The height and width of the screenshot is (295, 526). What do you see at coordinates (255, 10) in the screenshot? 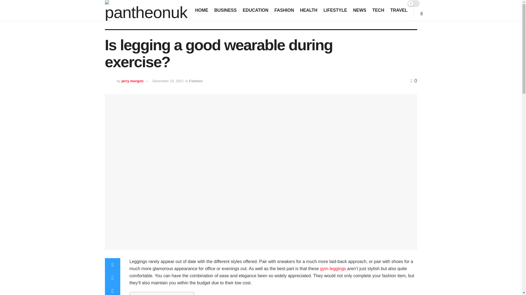
I see `EDUCATION` at bounding box center [255, 10].